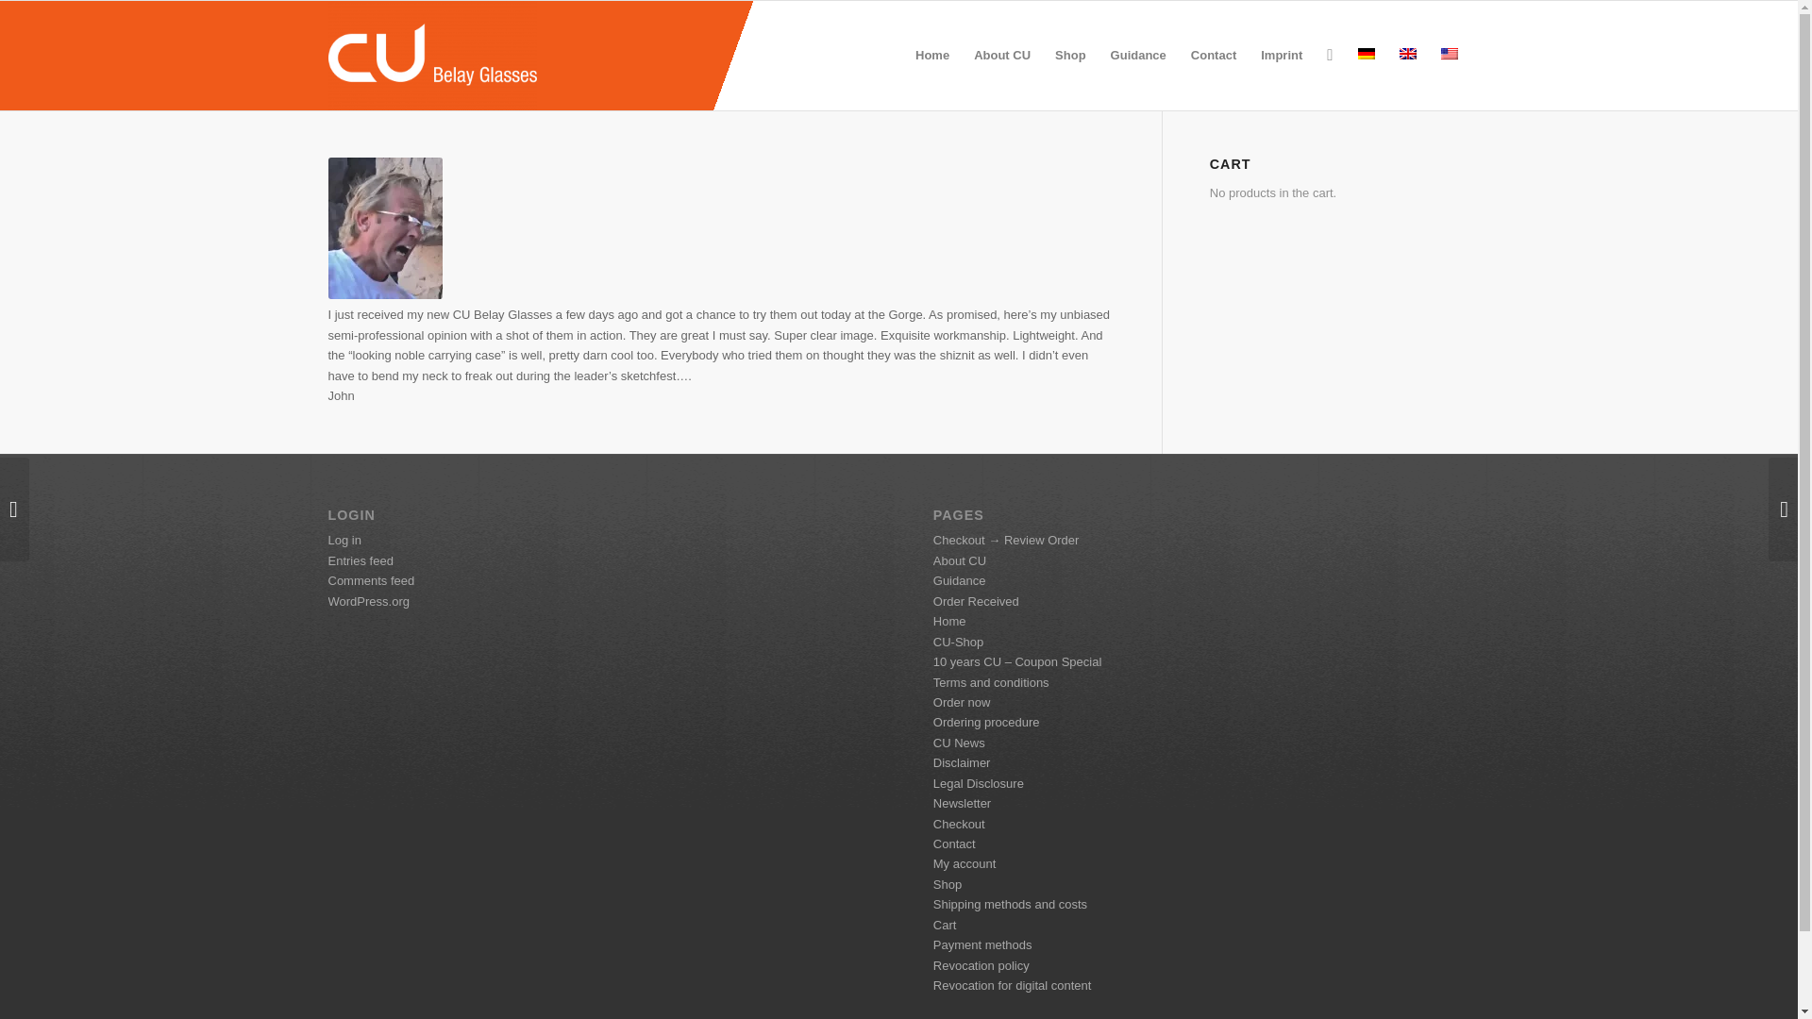 This screenshot has height=1019, width=1812. Describe the element at coordinates (959, 581) in the screenshot. I see `Guidance` at that location.